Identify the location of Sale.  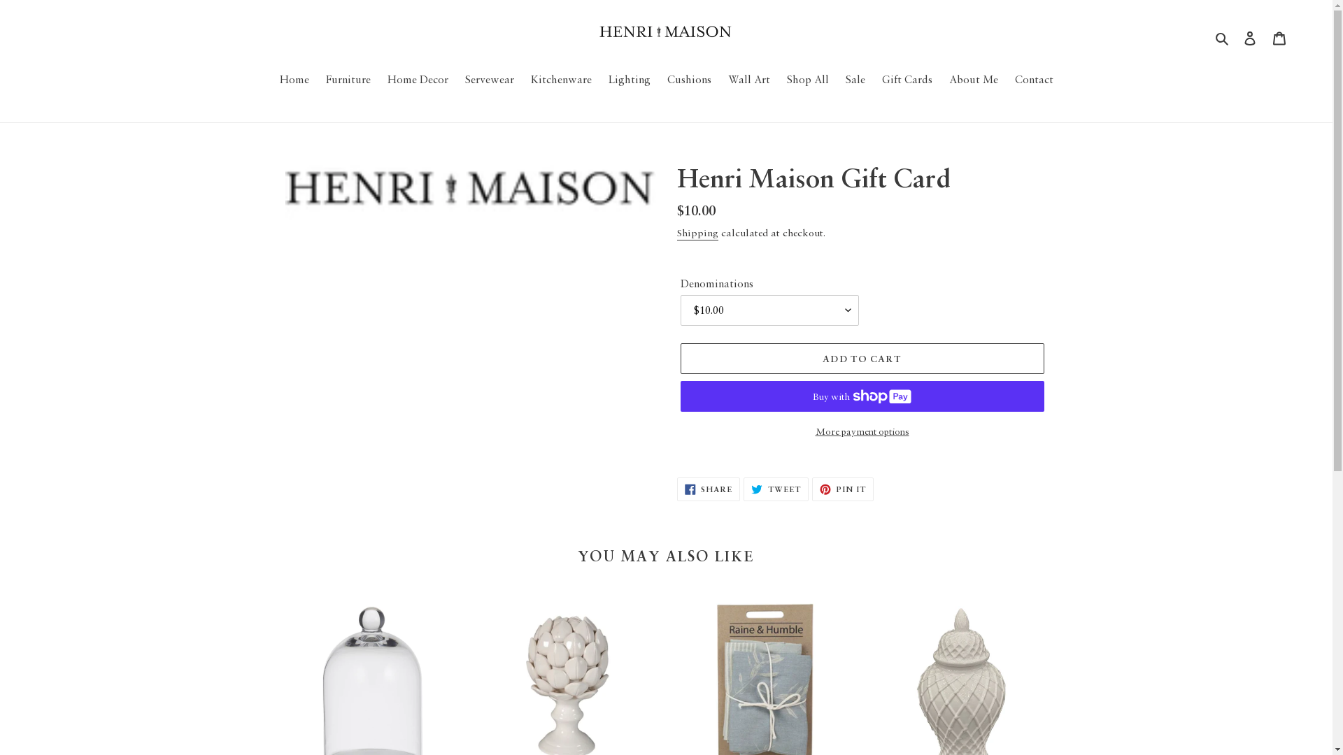
(855, 80).